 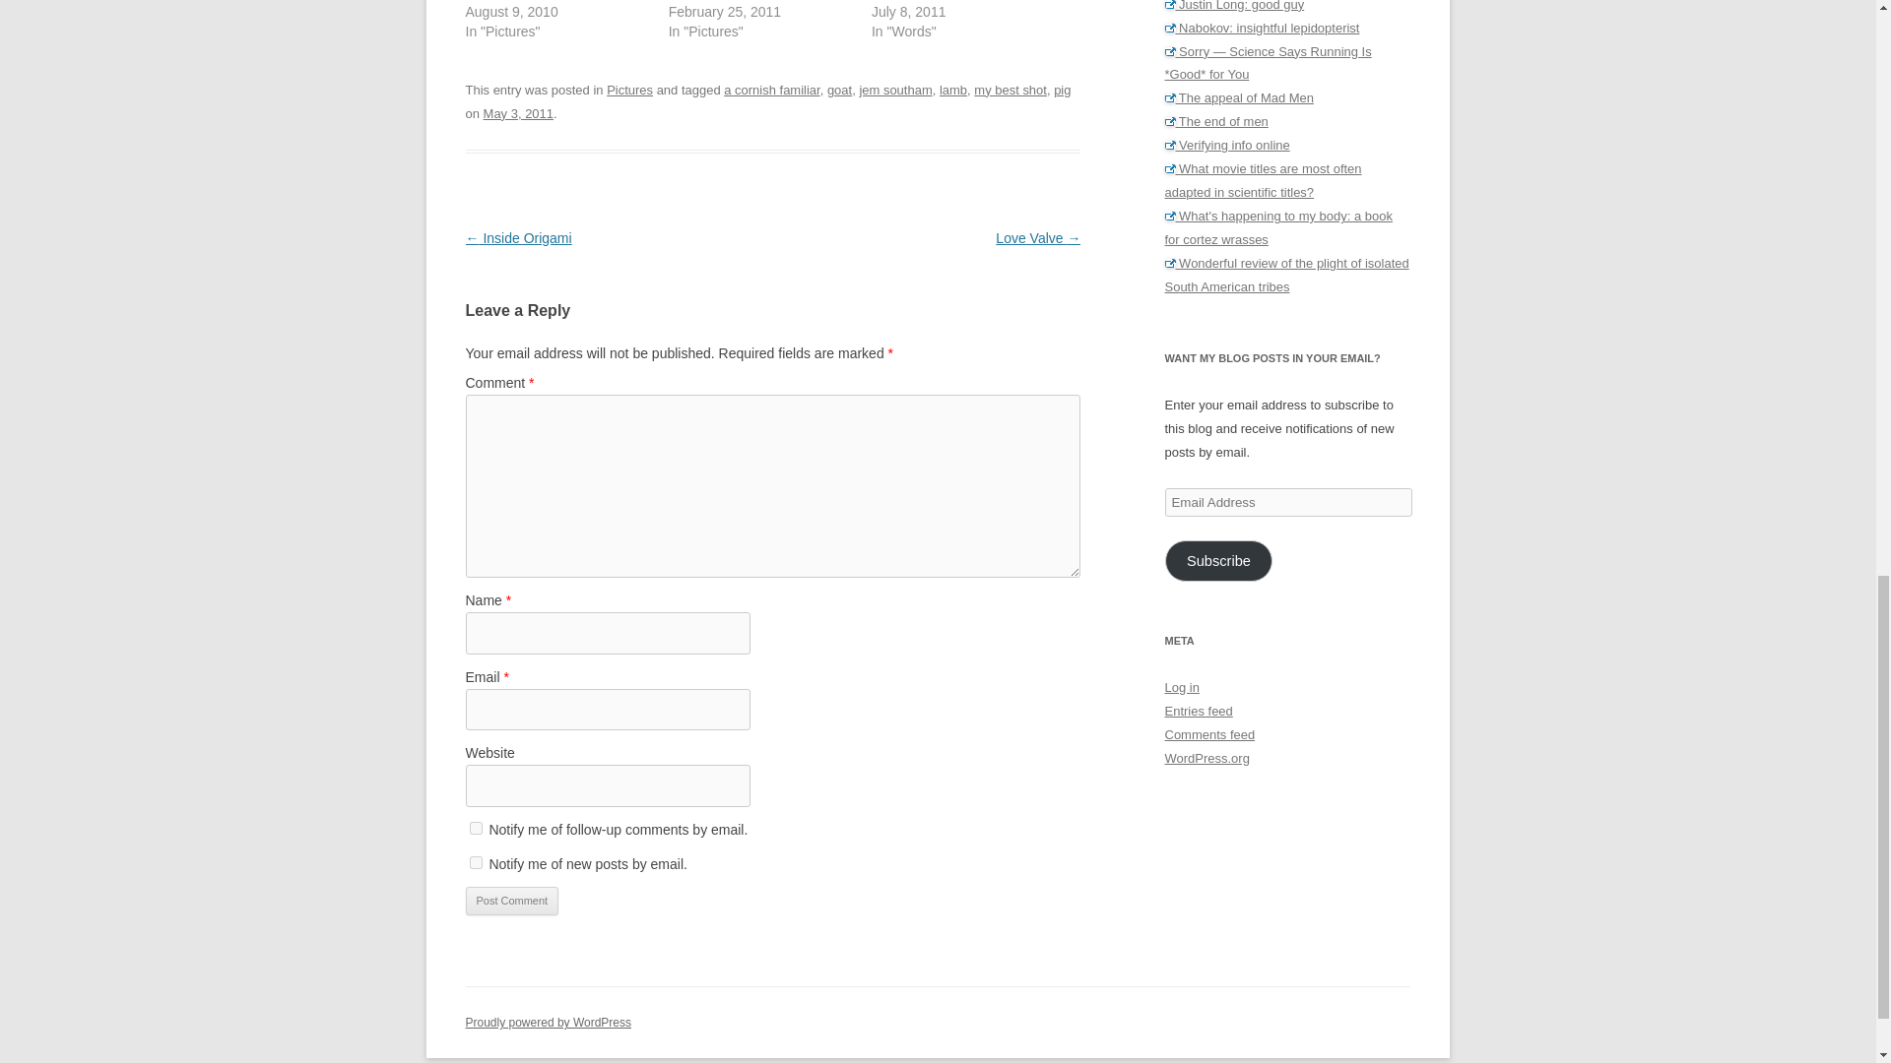 What do you see at coordinates (894, 91) in the screenshot?
I see `jem southam` at bounding box center [894, 91].